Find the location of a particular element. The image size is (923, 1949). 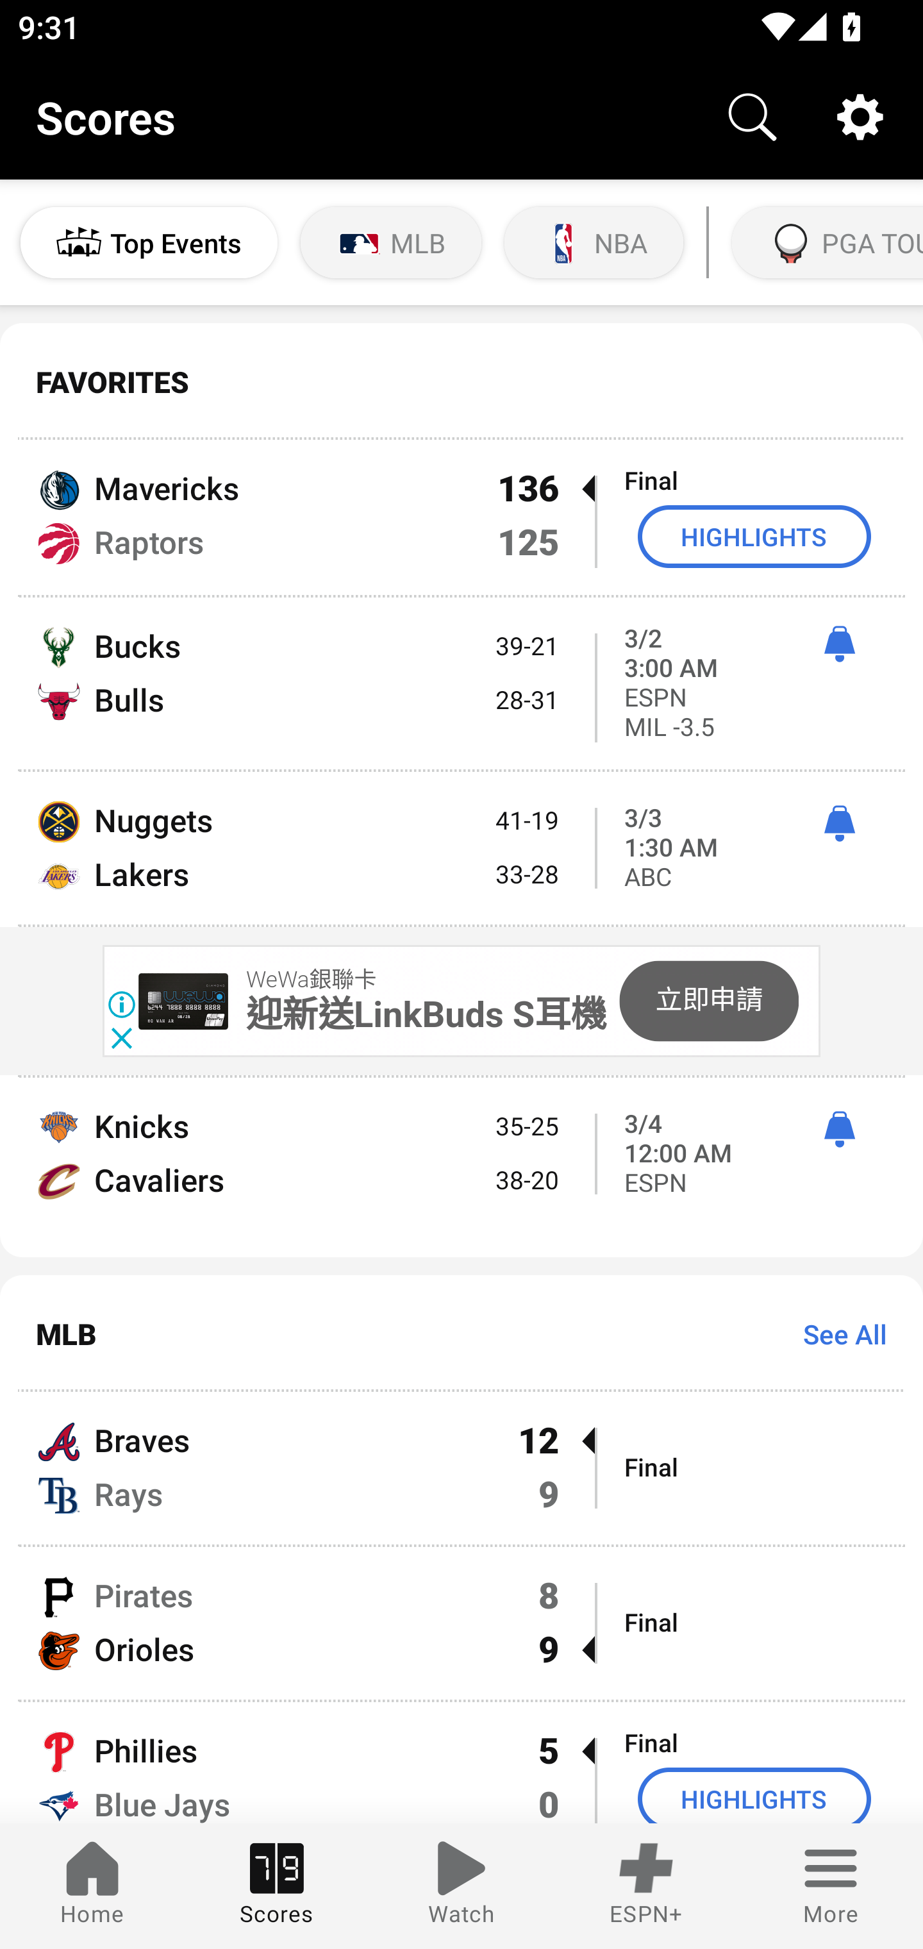

Search is located at coordinates (753, 117).